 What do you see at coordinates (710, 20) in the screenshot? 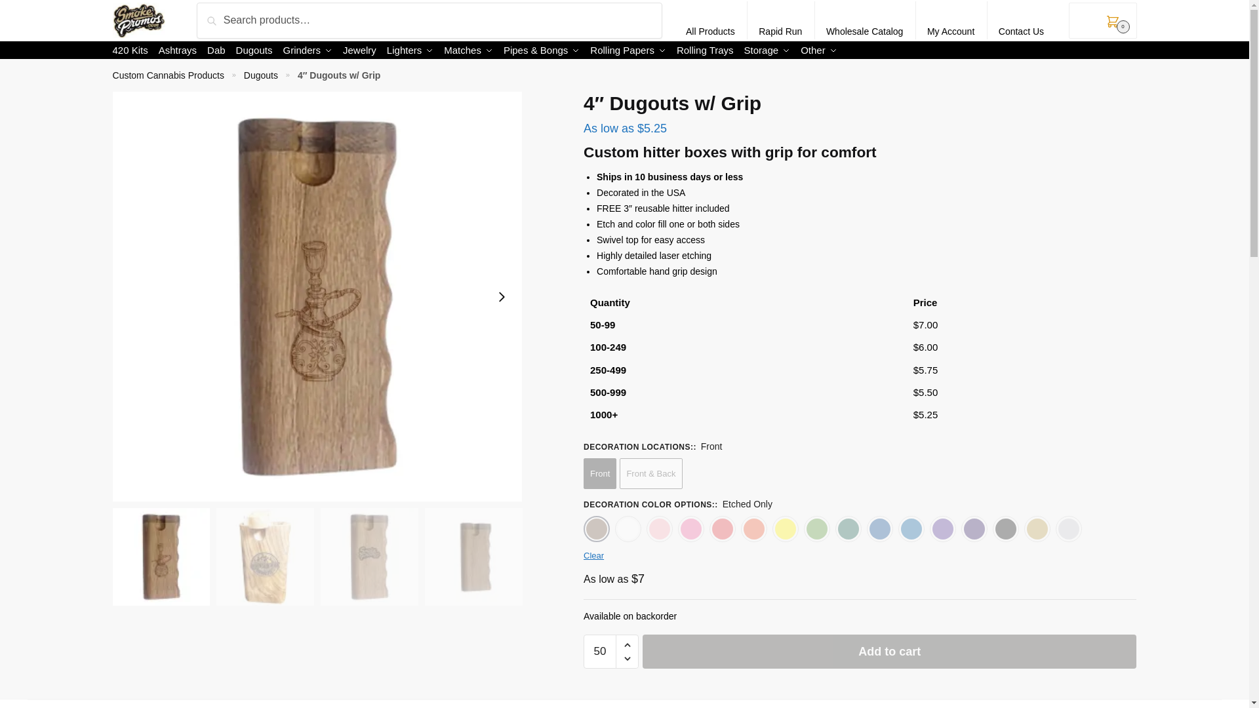
I see `All Products` at bounding box center [710, 20].